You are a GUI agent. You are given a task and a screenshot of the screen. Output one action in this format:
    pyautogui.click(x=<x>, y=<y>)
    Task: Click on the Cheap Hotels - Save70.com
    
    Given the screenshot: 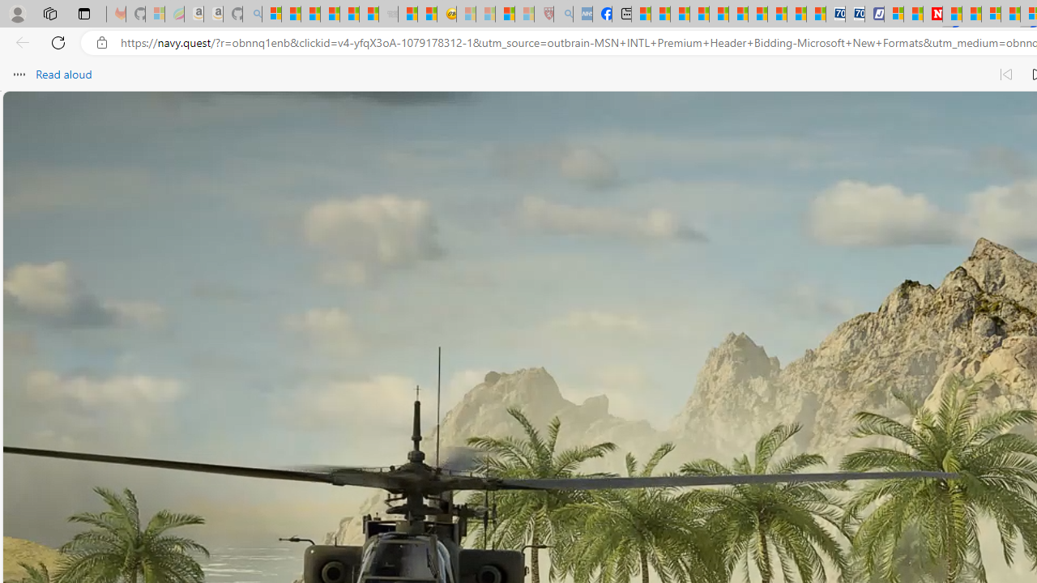 What is the action you would take?
    pyautogui.click(x=856, y=15)
    